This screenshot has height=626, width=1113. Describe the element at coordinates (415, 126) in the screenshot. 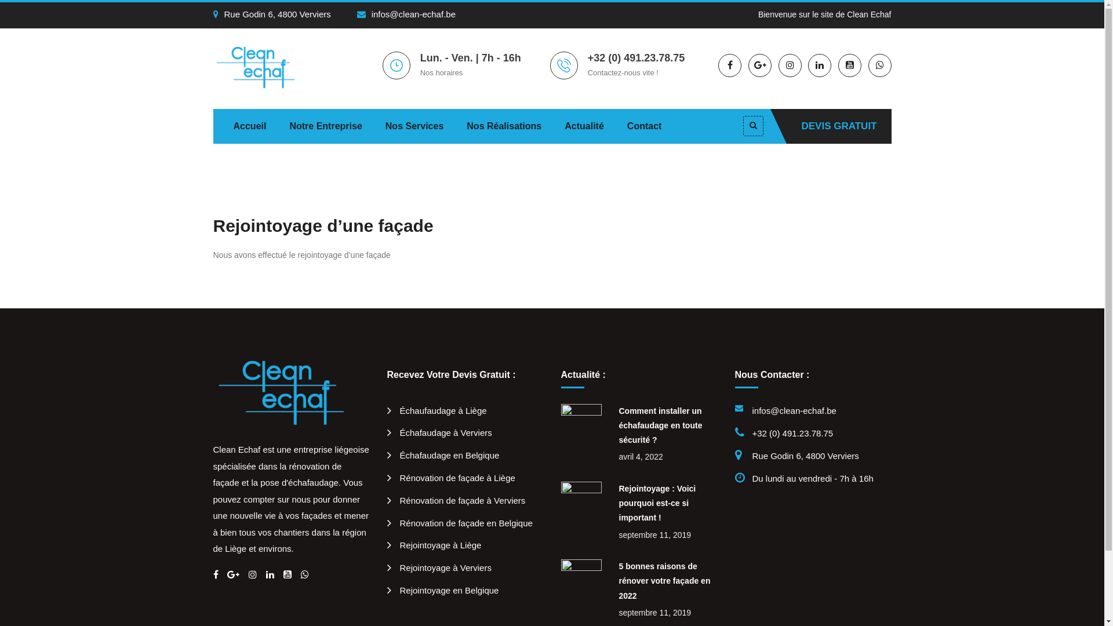

I see `Nos Services` at that location.